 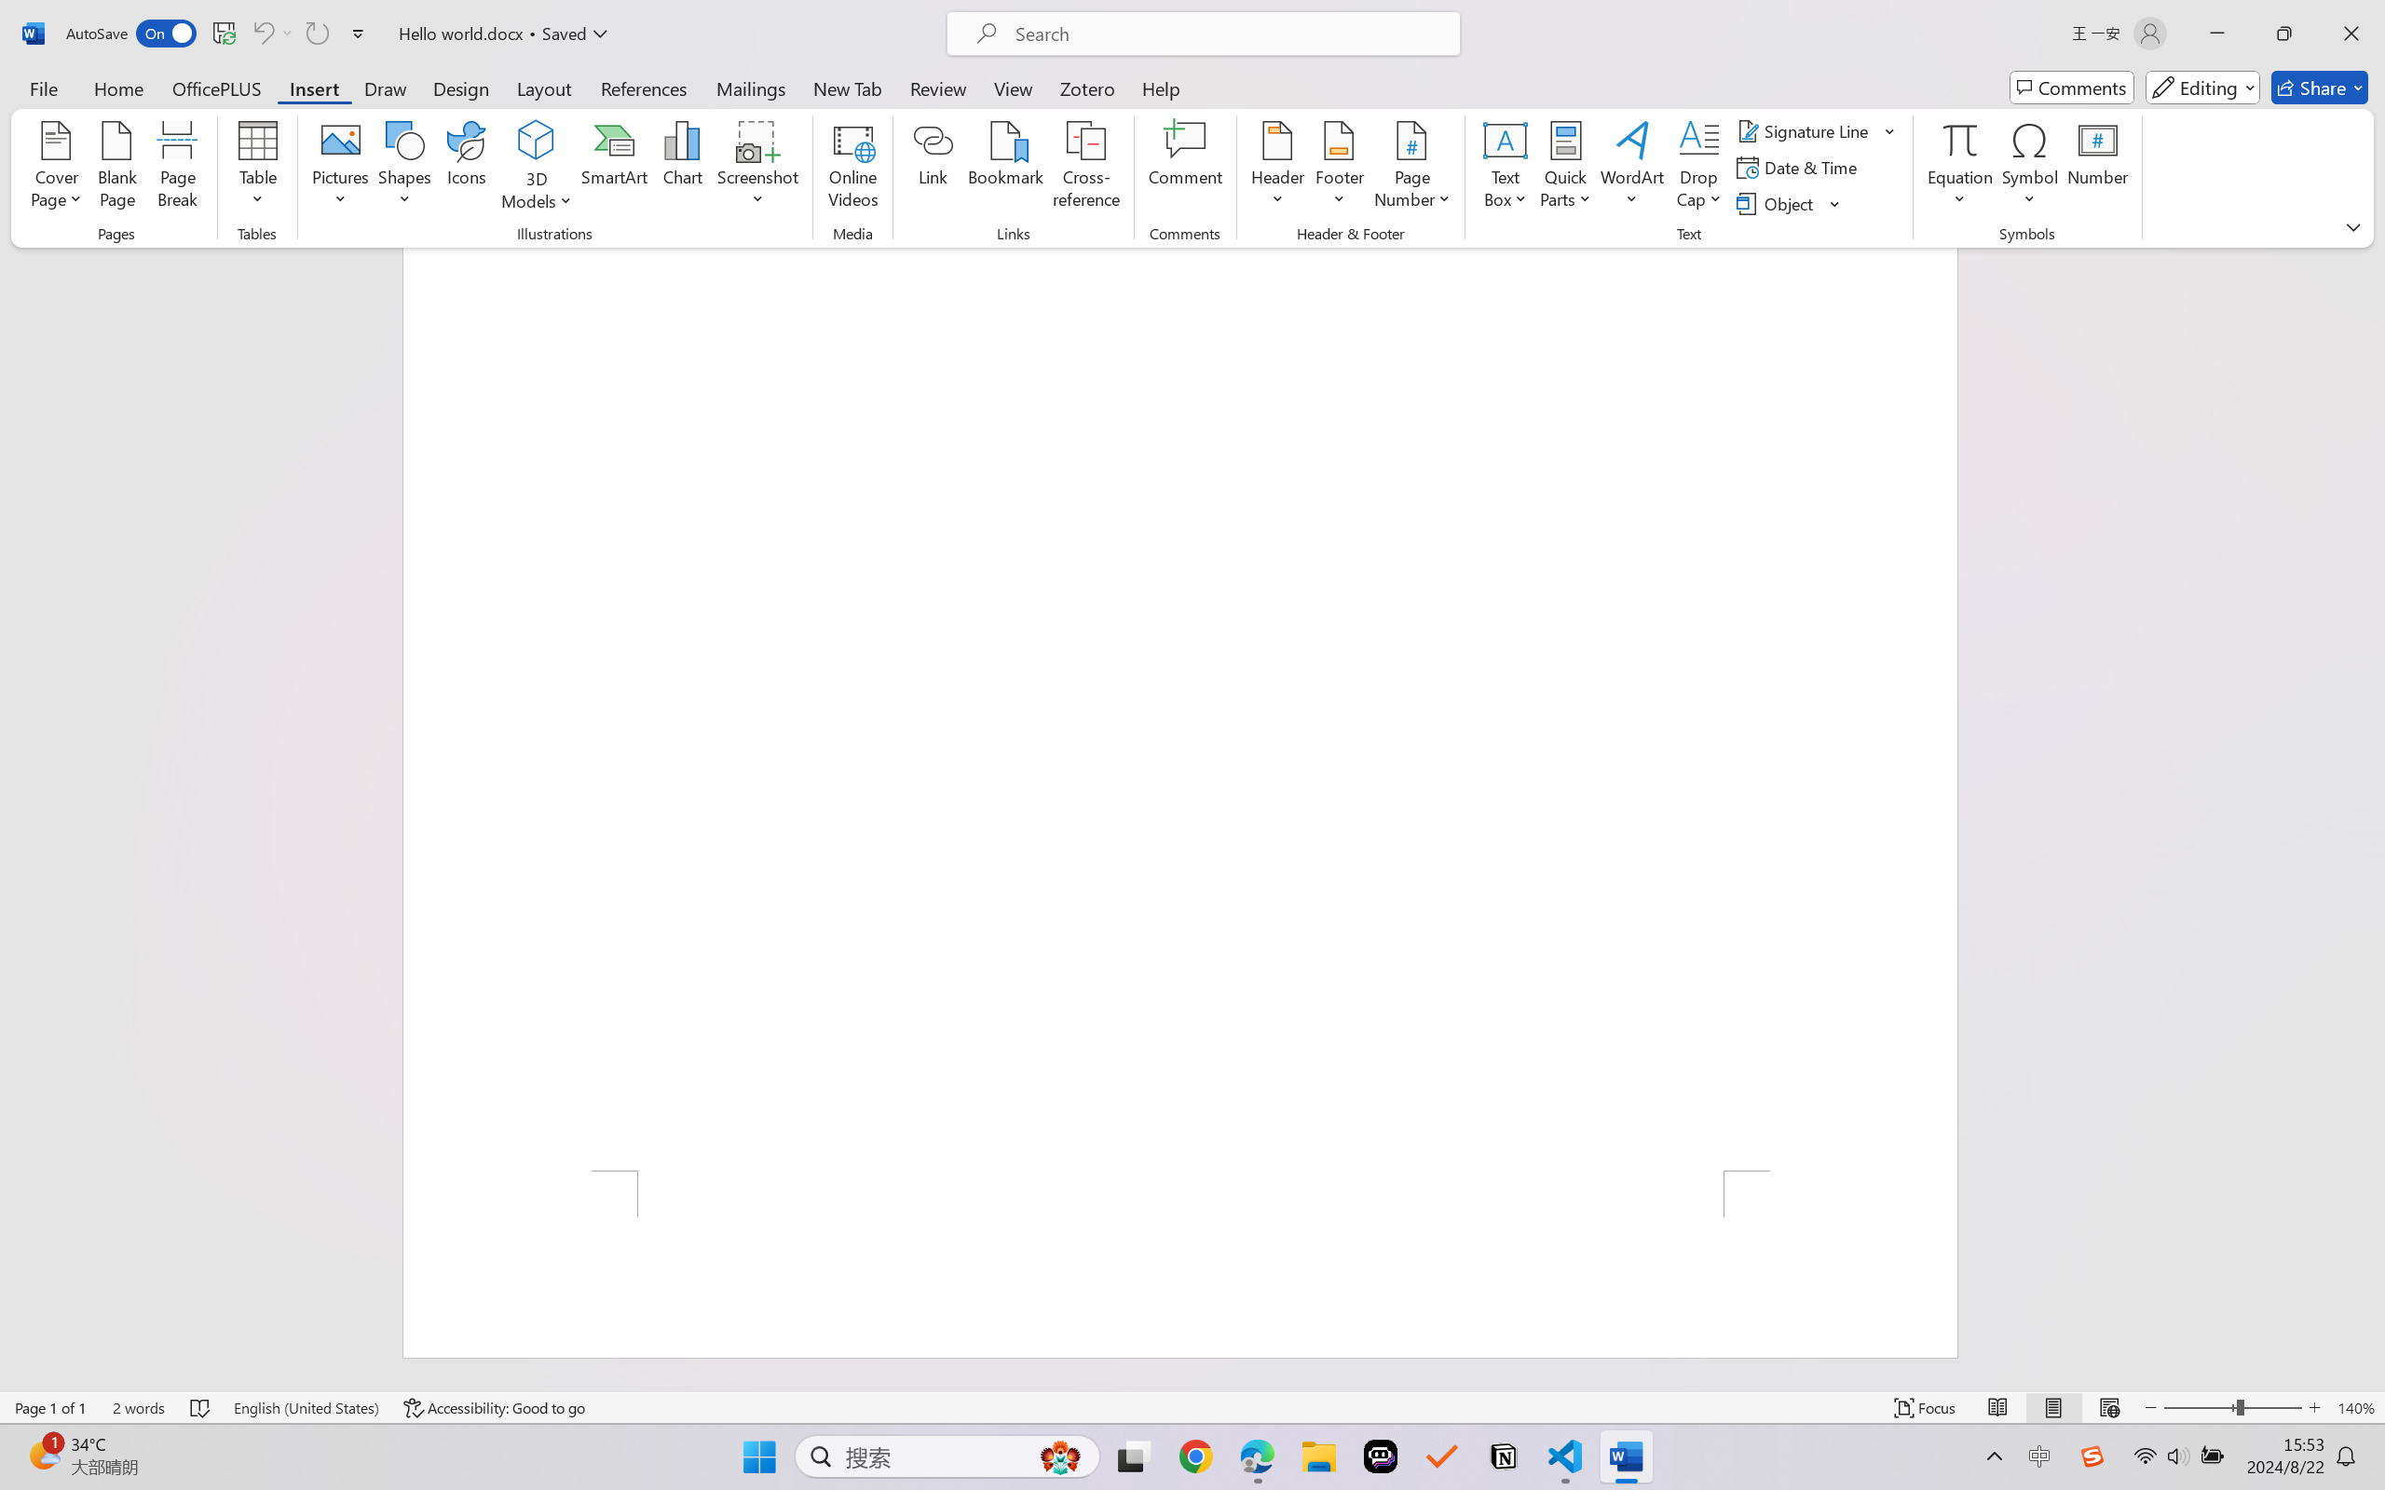 I want to click on Language English (United States), so click(x=306, y=1408).